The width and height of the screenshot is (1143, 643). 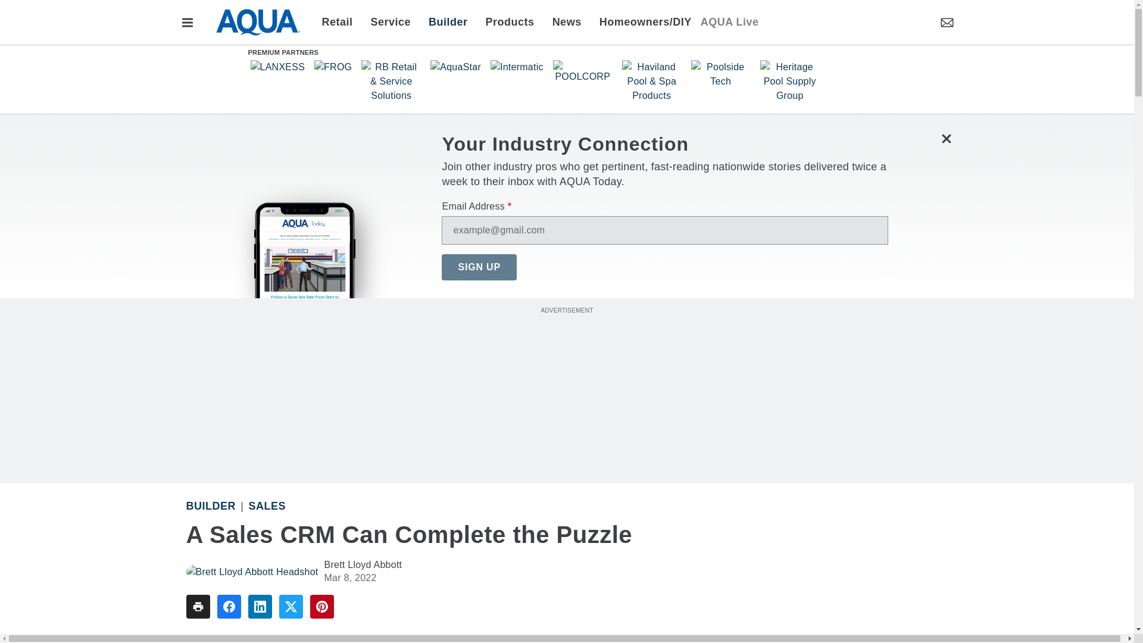 What do you see at coordinates (333, 67) in the screenshot?
I see `FROG` at bounding box center [333, 67].